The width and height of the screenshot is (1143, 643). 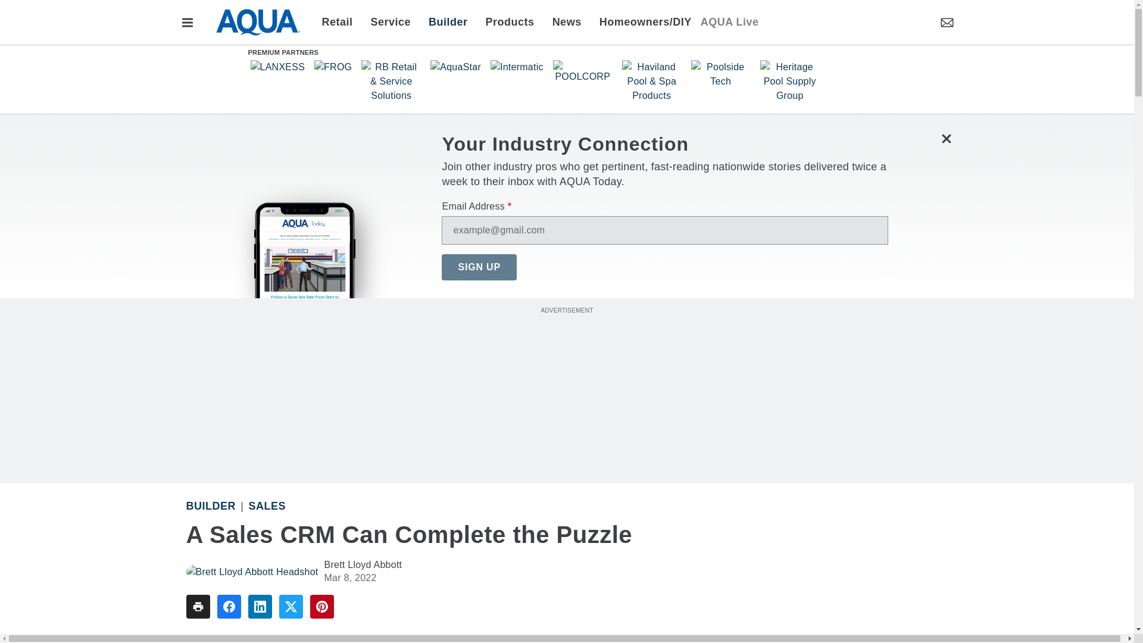 What do you see at coordinates (333, 67) in the screenshot?
I see `FROG` at bounding box center [333, 67].